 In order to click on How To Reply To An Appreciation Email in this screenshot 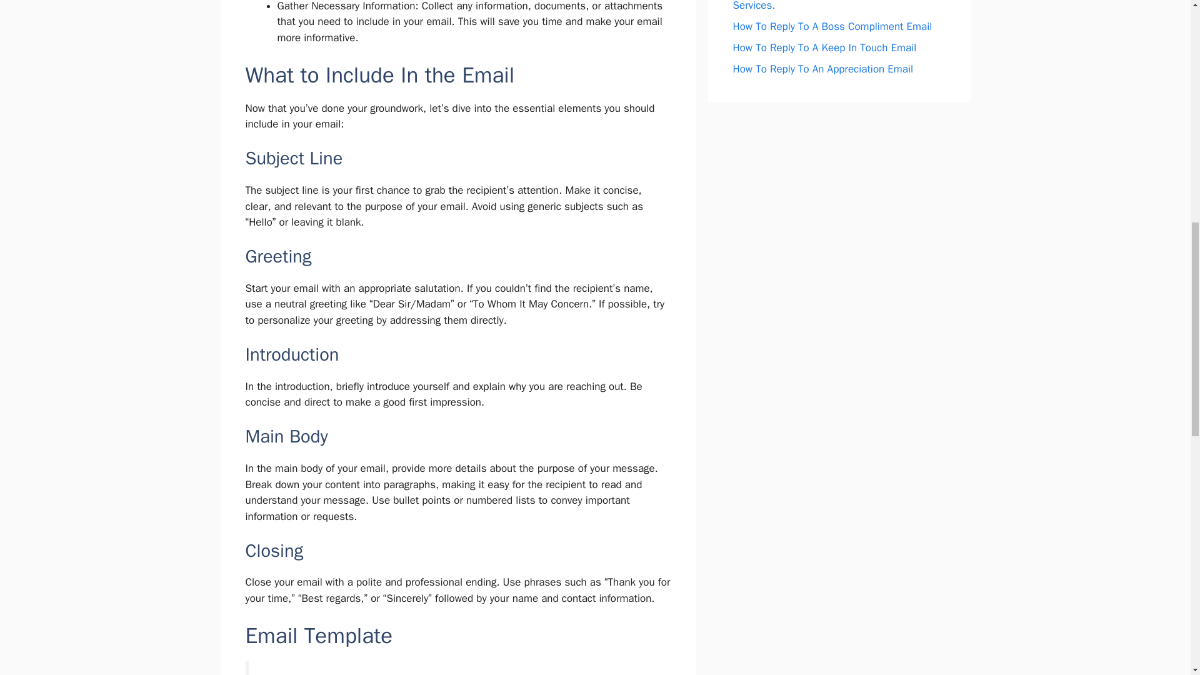, I will do `click(822, 69)`.